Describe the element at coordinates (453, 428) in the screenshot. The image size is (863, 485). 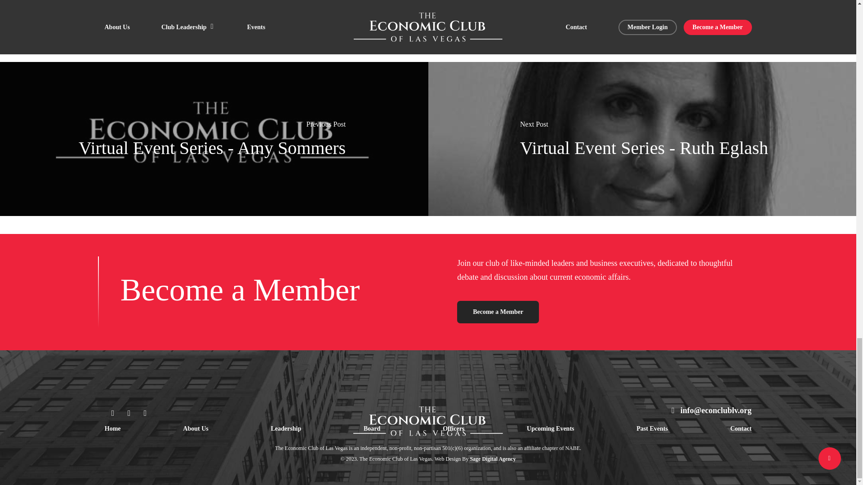
I see `Officers` at that location.